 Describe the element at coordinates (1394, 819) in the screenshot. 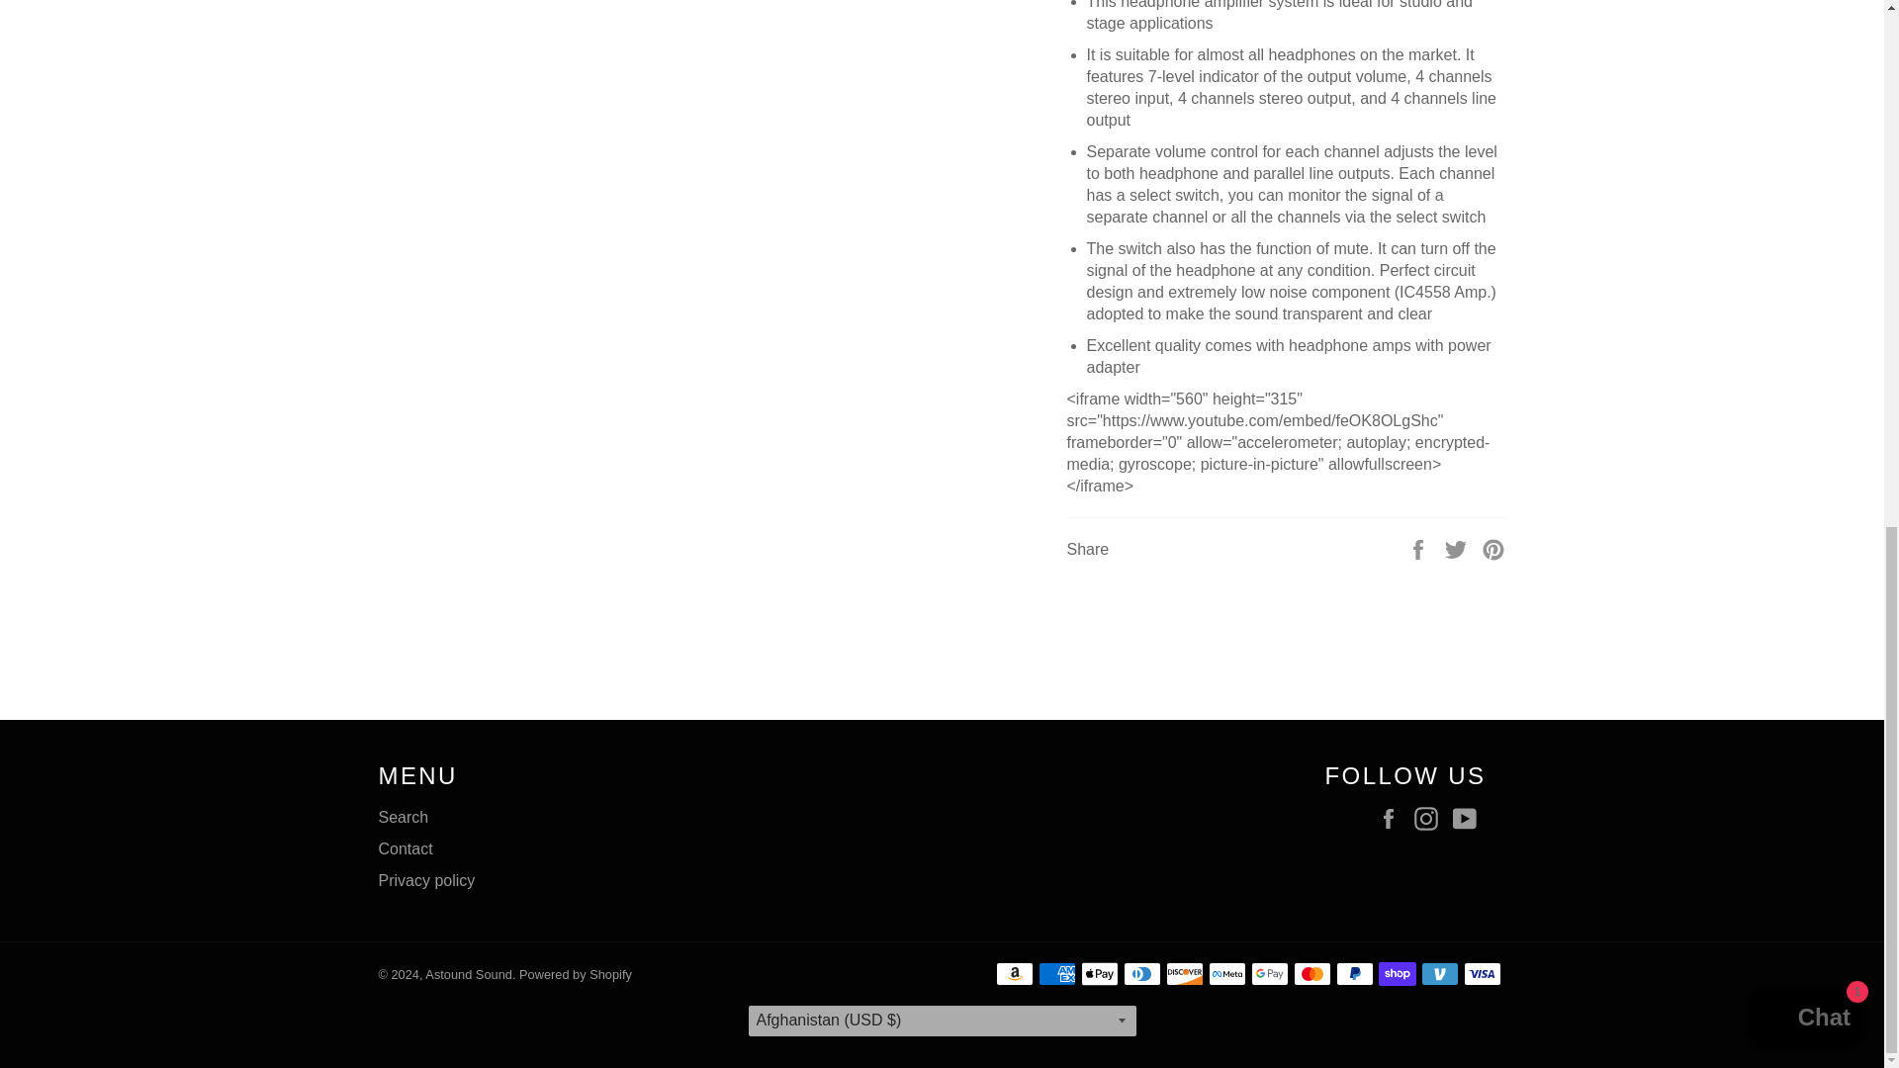

I see `Astound Sound on Facebook` at that location.